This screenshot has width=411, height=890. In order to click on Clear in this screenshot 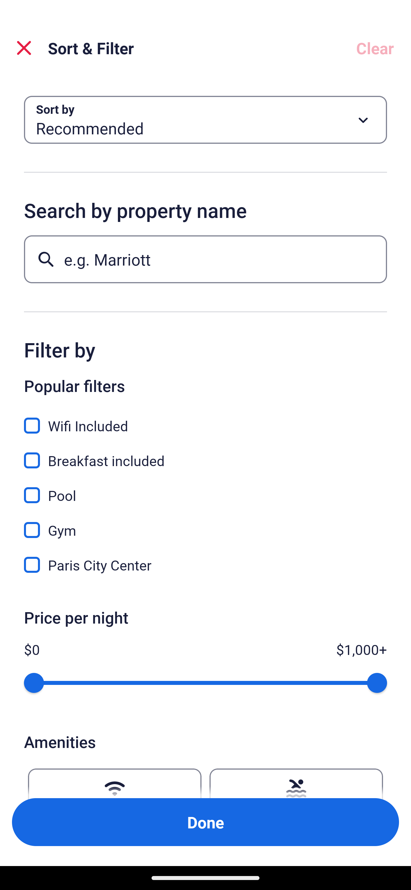, I will do `click(375, 48)`.